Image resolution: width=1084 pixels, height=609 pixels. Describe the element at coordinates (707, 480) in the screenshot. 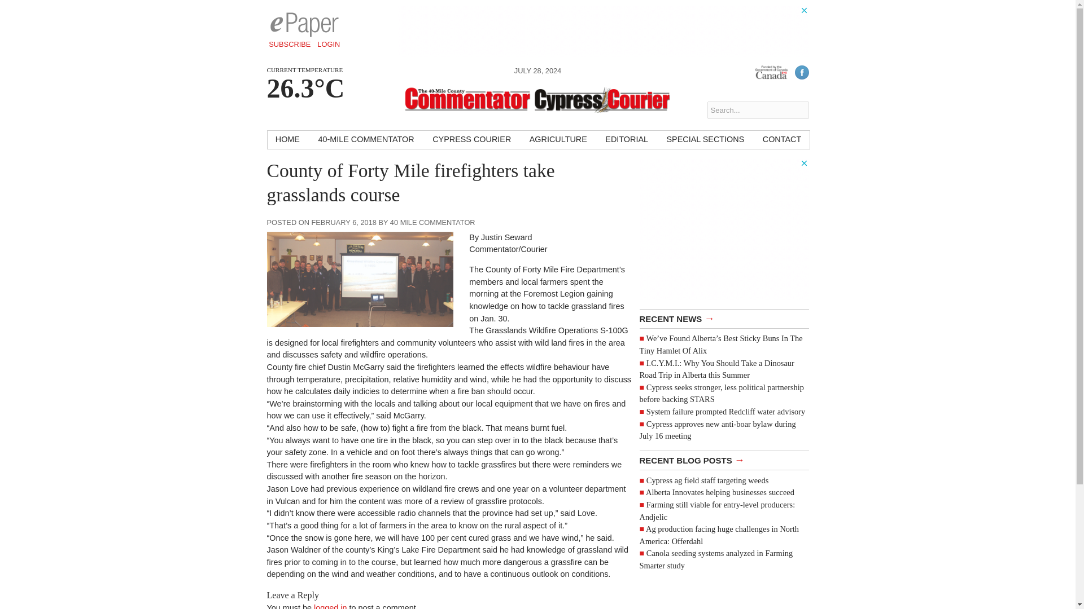

I see `Cypress ag field staff targeting weeds` at that location.